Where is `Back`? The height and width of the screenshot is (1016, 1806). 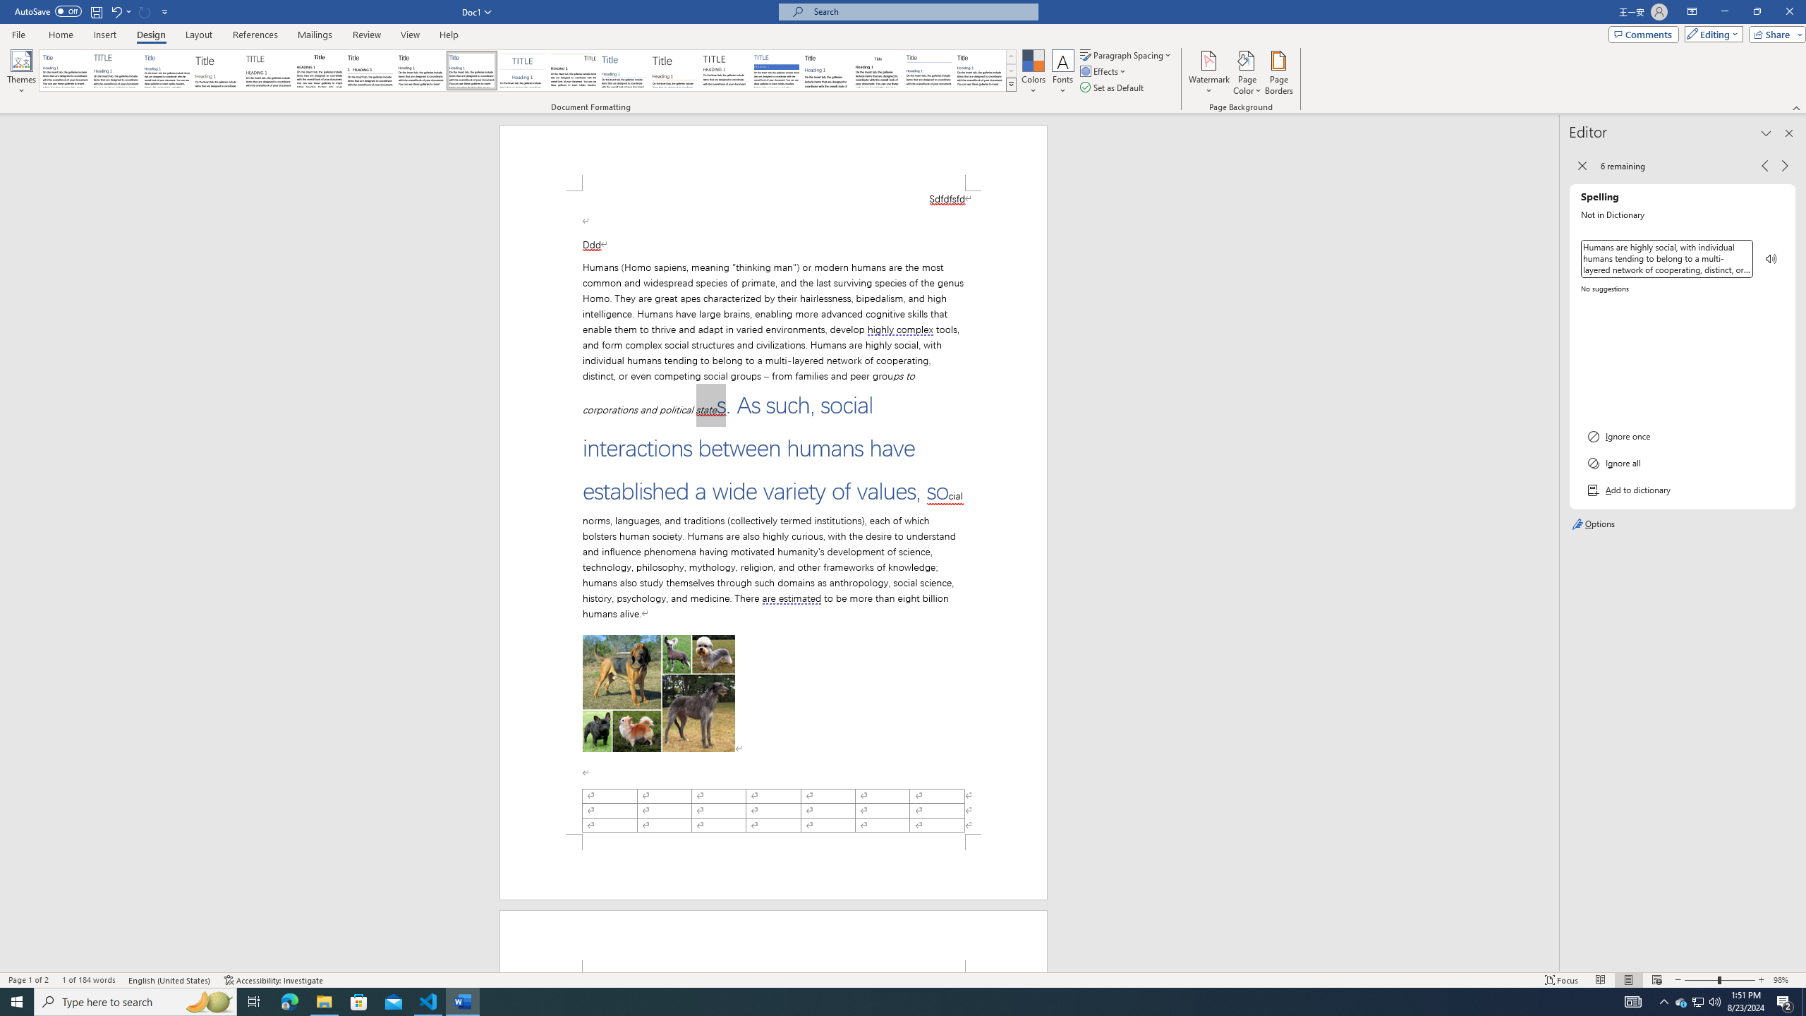
Back is located at coordinates (1582, 166).